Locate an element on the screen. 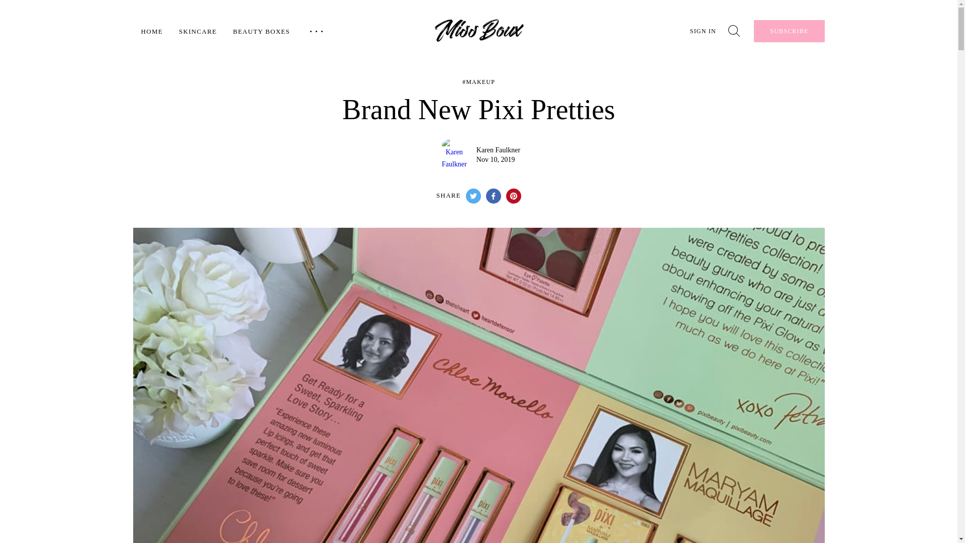  SKINCARE is located at coordinates (197, 31).